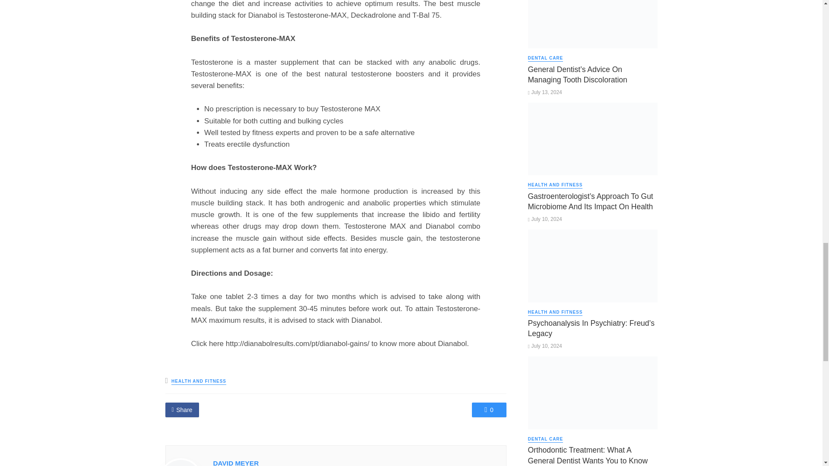  Describe the element at coordinates (199, 381) in the screenshot. I see `HEALTH AND FITNESS` at that location.